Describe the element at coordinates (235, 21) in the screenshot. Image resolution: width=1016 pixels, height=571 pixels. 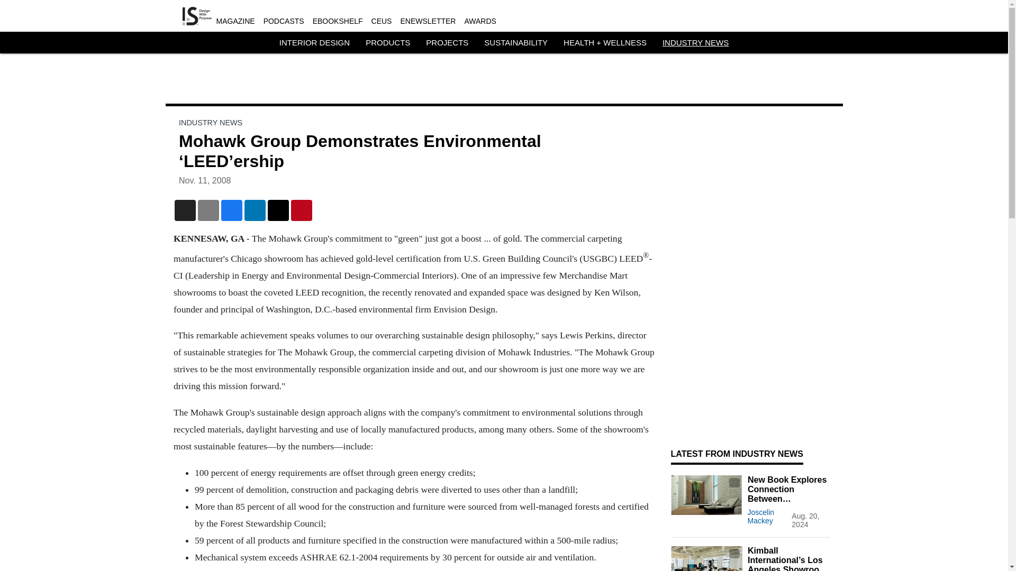
I see `MAGAZINE` at that location.